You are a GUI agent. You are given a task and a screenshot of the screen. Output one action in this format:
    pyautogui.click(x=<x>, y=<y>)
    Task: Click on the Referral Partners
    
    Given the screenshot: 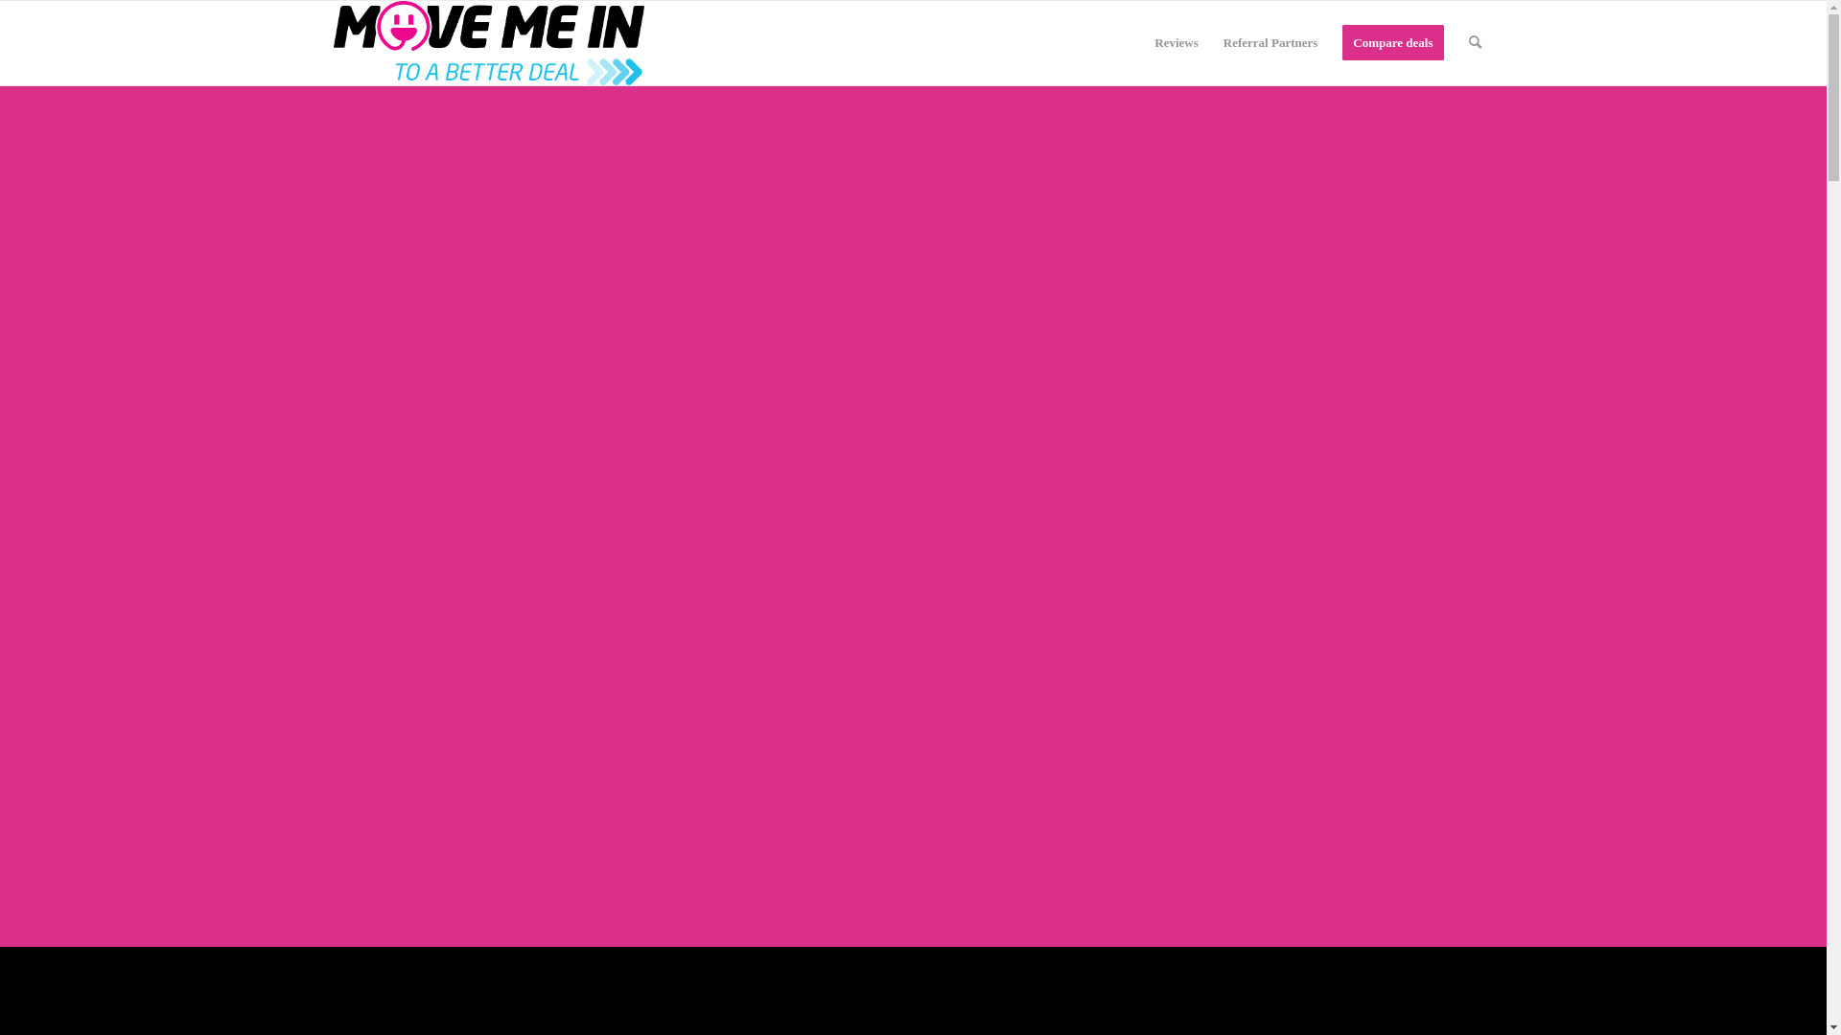 What is the action you would take?
    pyautogui.click(x=1271, y=43)
    